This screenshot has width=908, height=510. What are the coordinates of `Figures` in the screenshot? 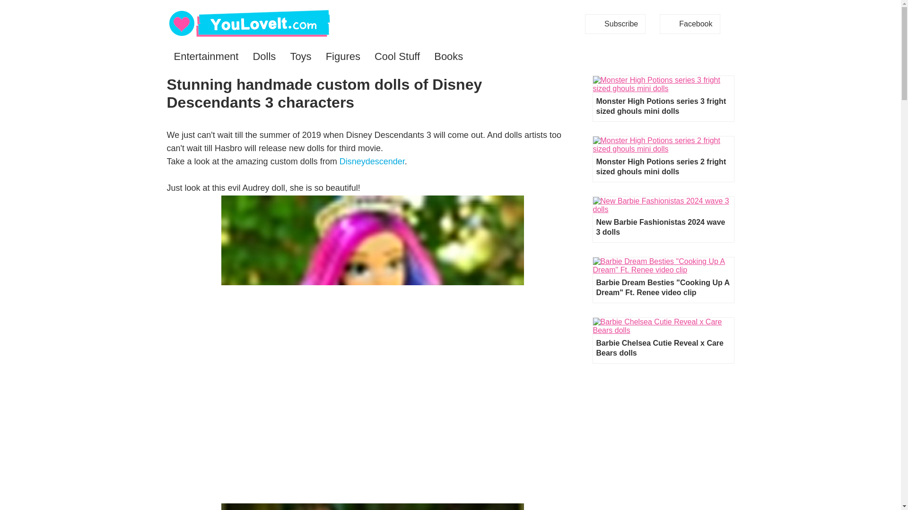 It's located at (343, 57).